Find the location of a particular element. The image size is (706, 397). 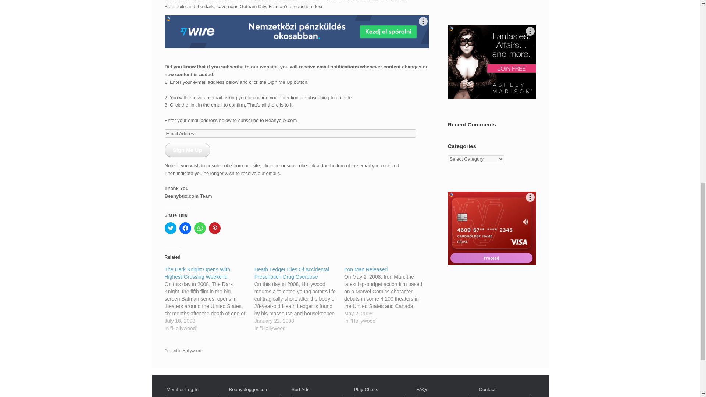

Iron Man Released is located at coordinates (366, 269).